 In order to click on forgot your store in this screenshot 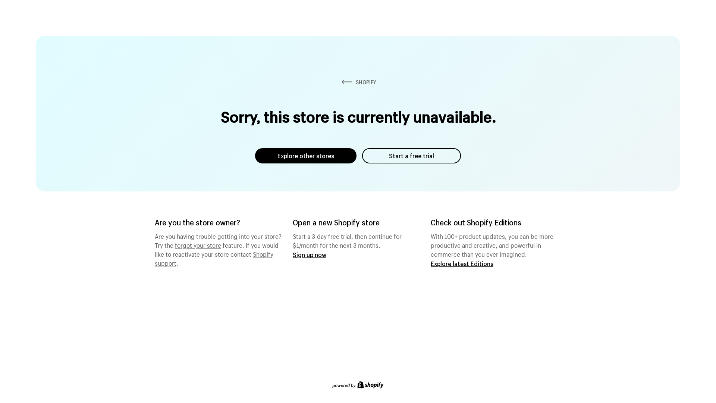, I will do `click(198, 244)`.